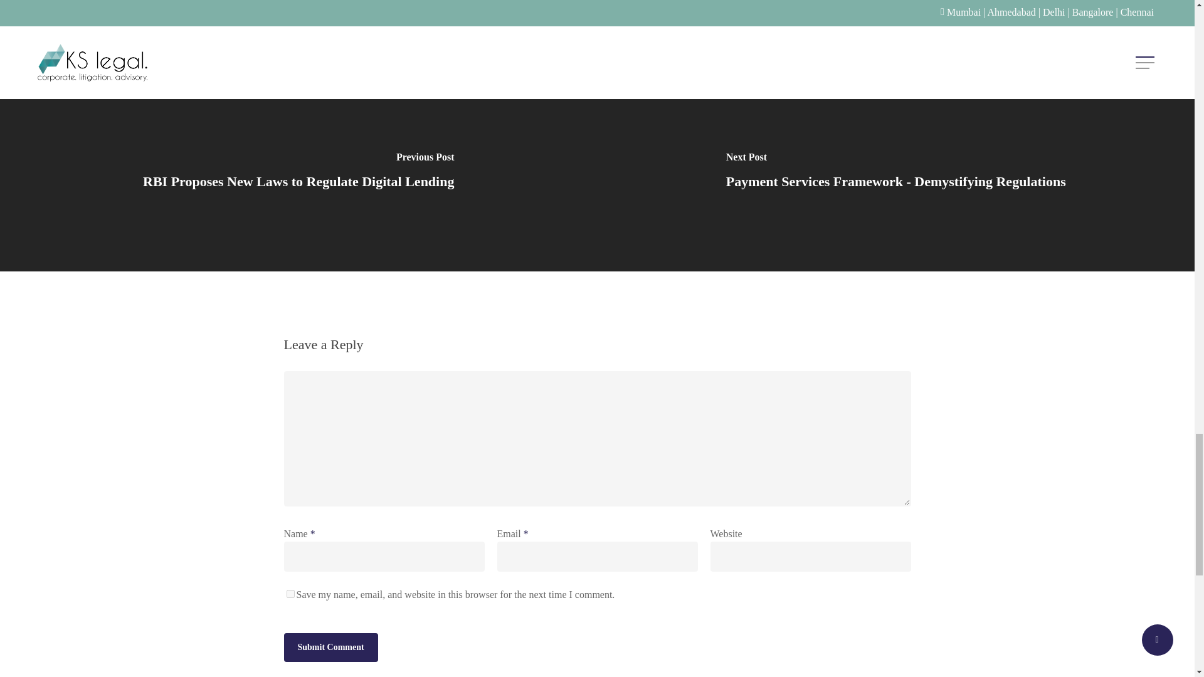 Image resolution: width=1204 pixels, height=677 pixels. I want to click on yes, so click(290, 593).